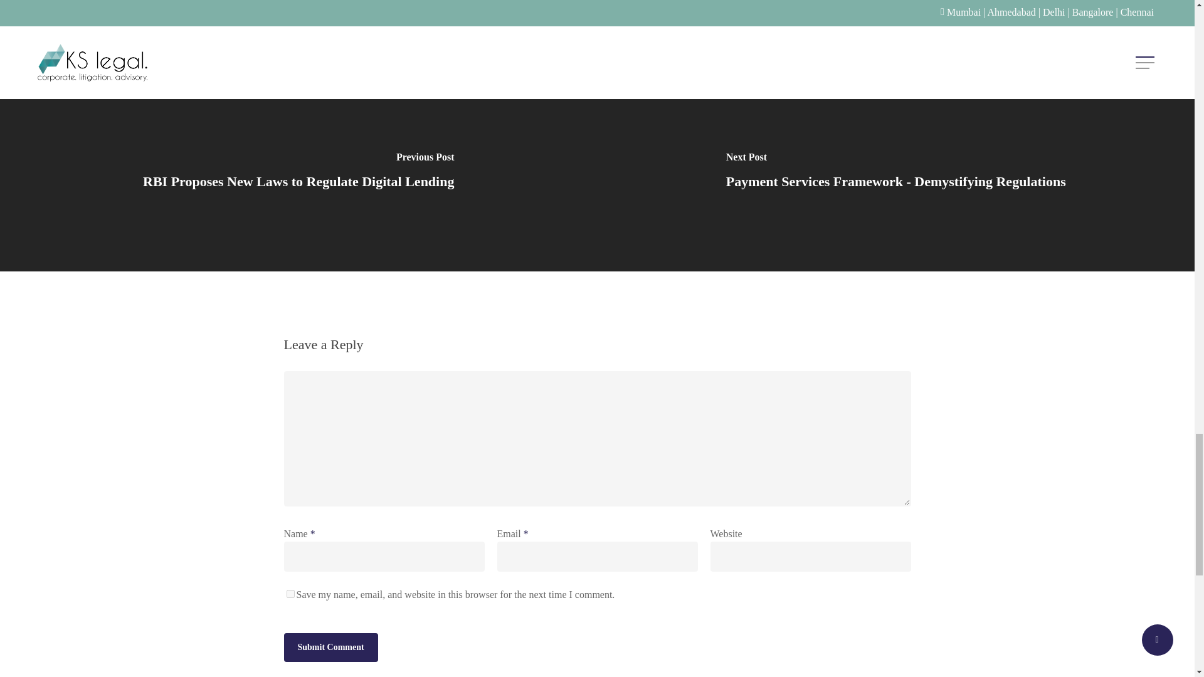 Image resolution: width=1204 pixels, height=677 pixels. I want to click on yes, so click(290, 593).